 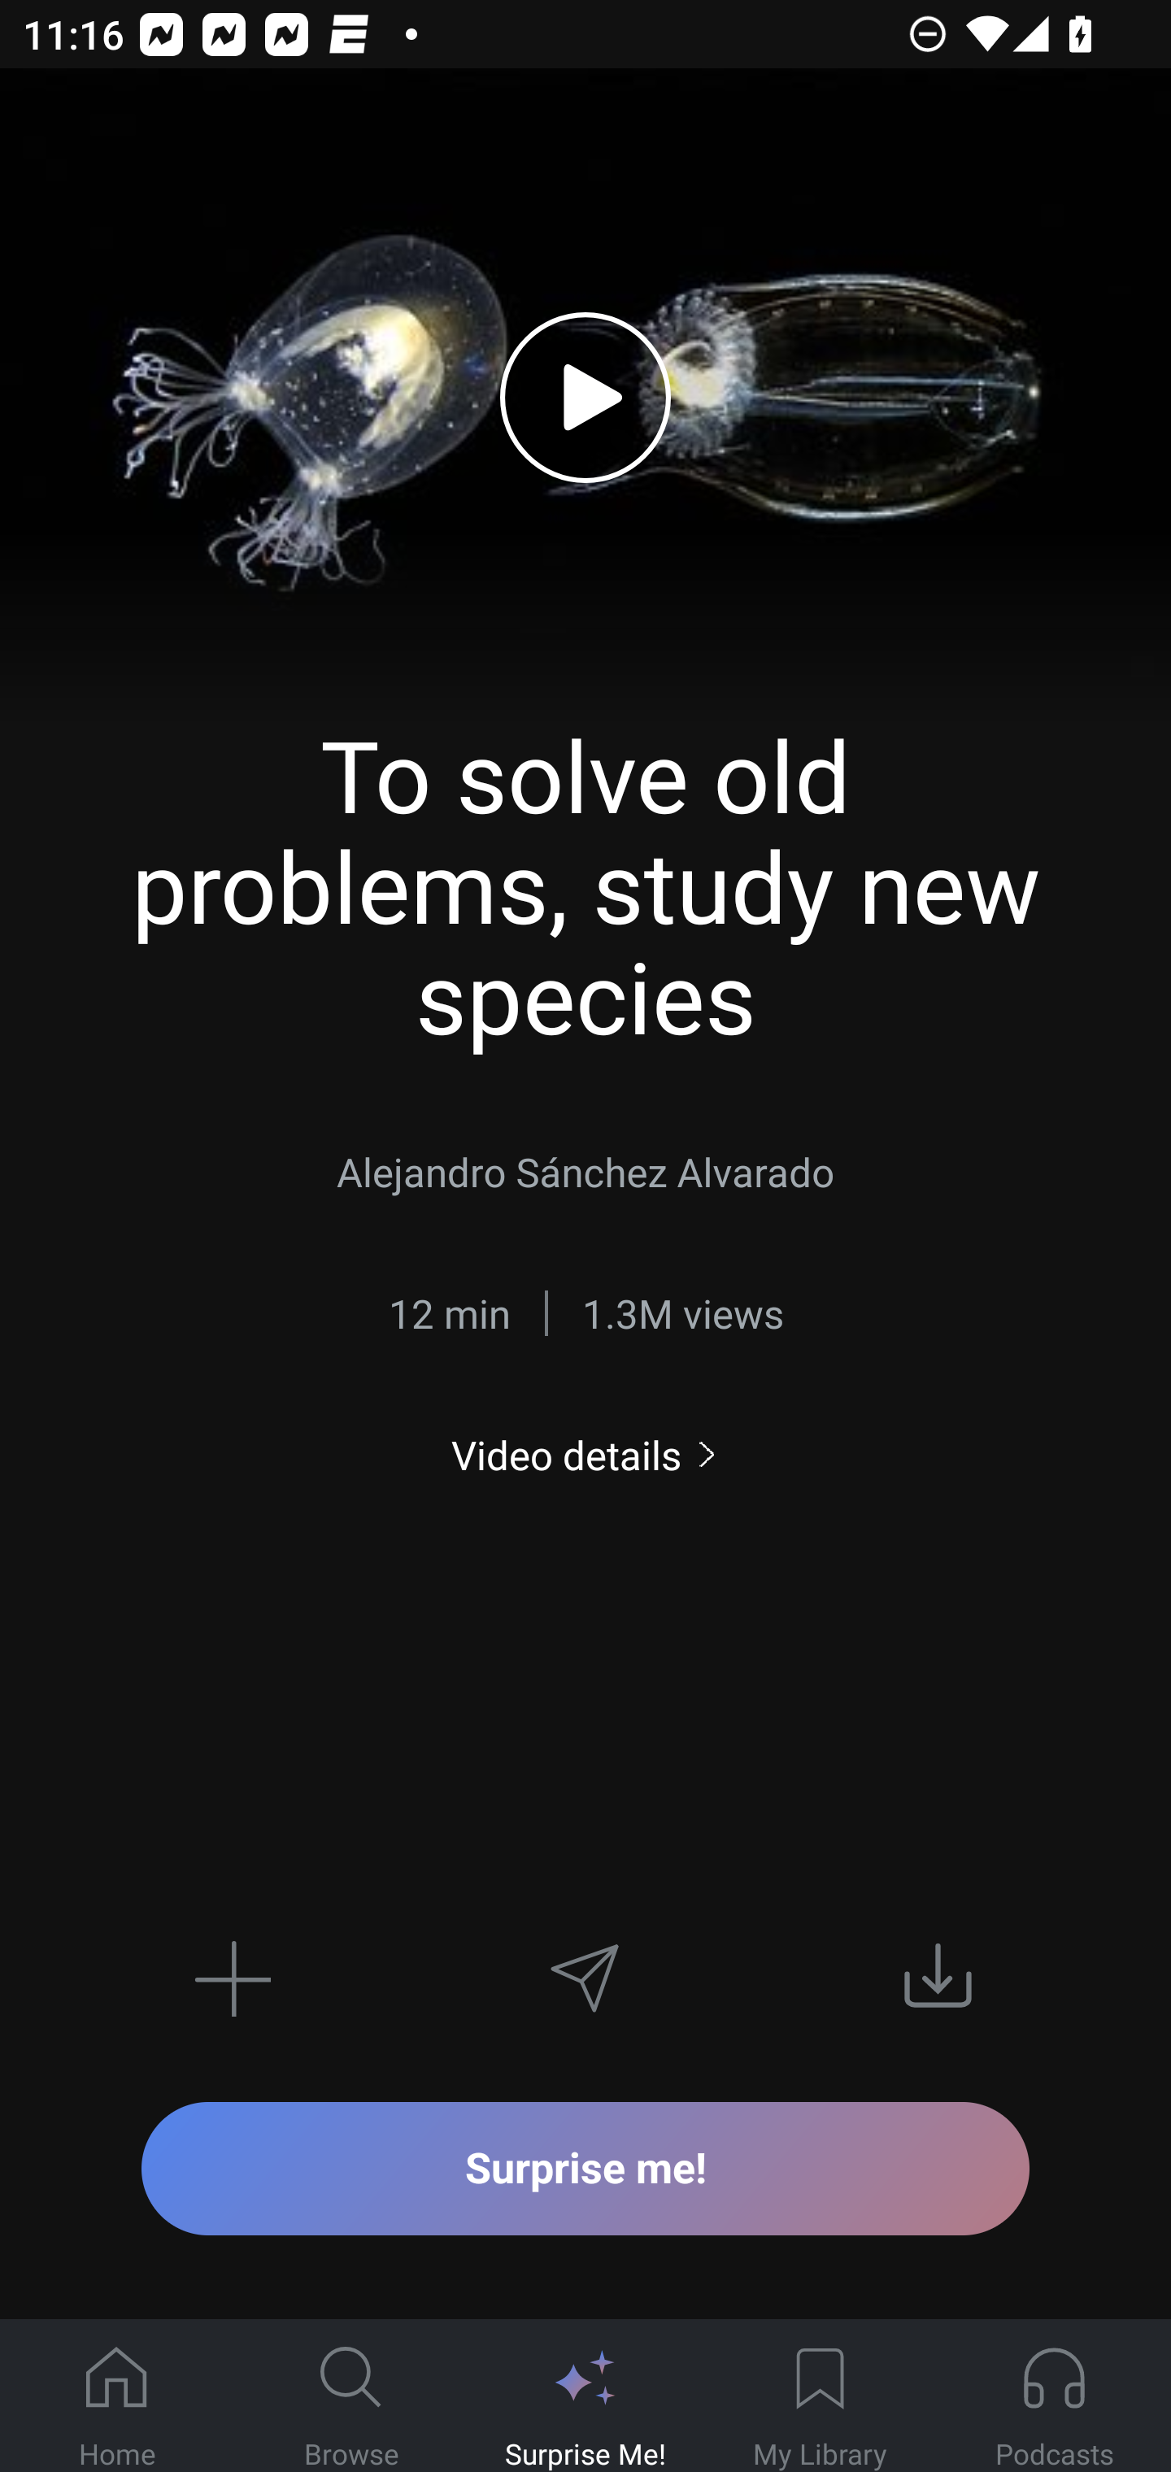 What do you see at coordinates (585, 1455) in the screenshot?
I see `Video details` at bounding box center [585, 1455].